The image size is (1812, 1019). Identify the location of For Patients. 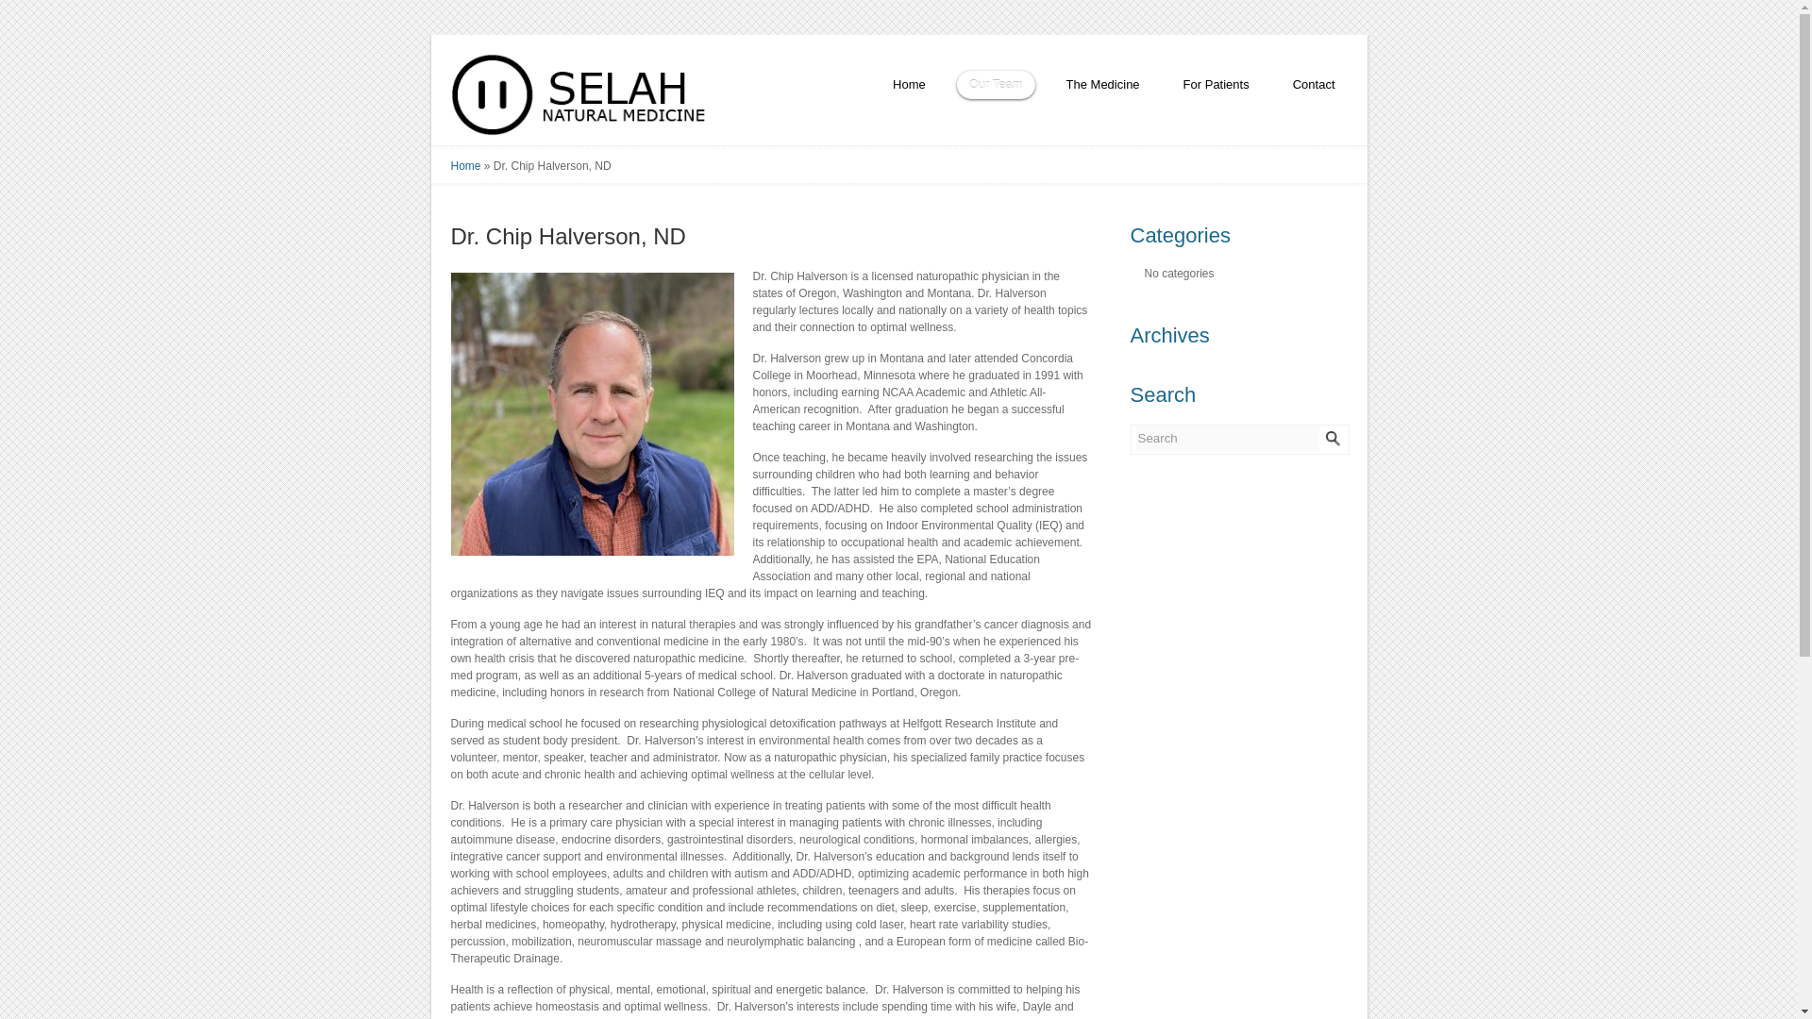
(1216, 88).